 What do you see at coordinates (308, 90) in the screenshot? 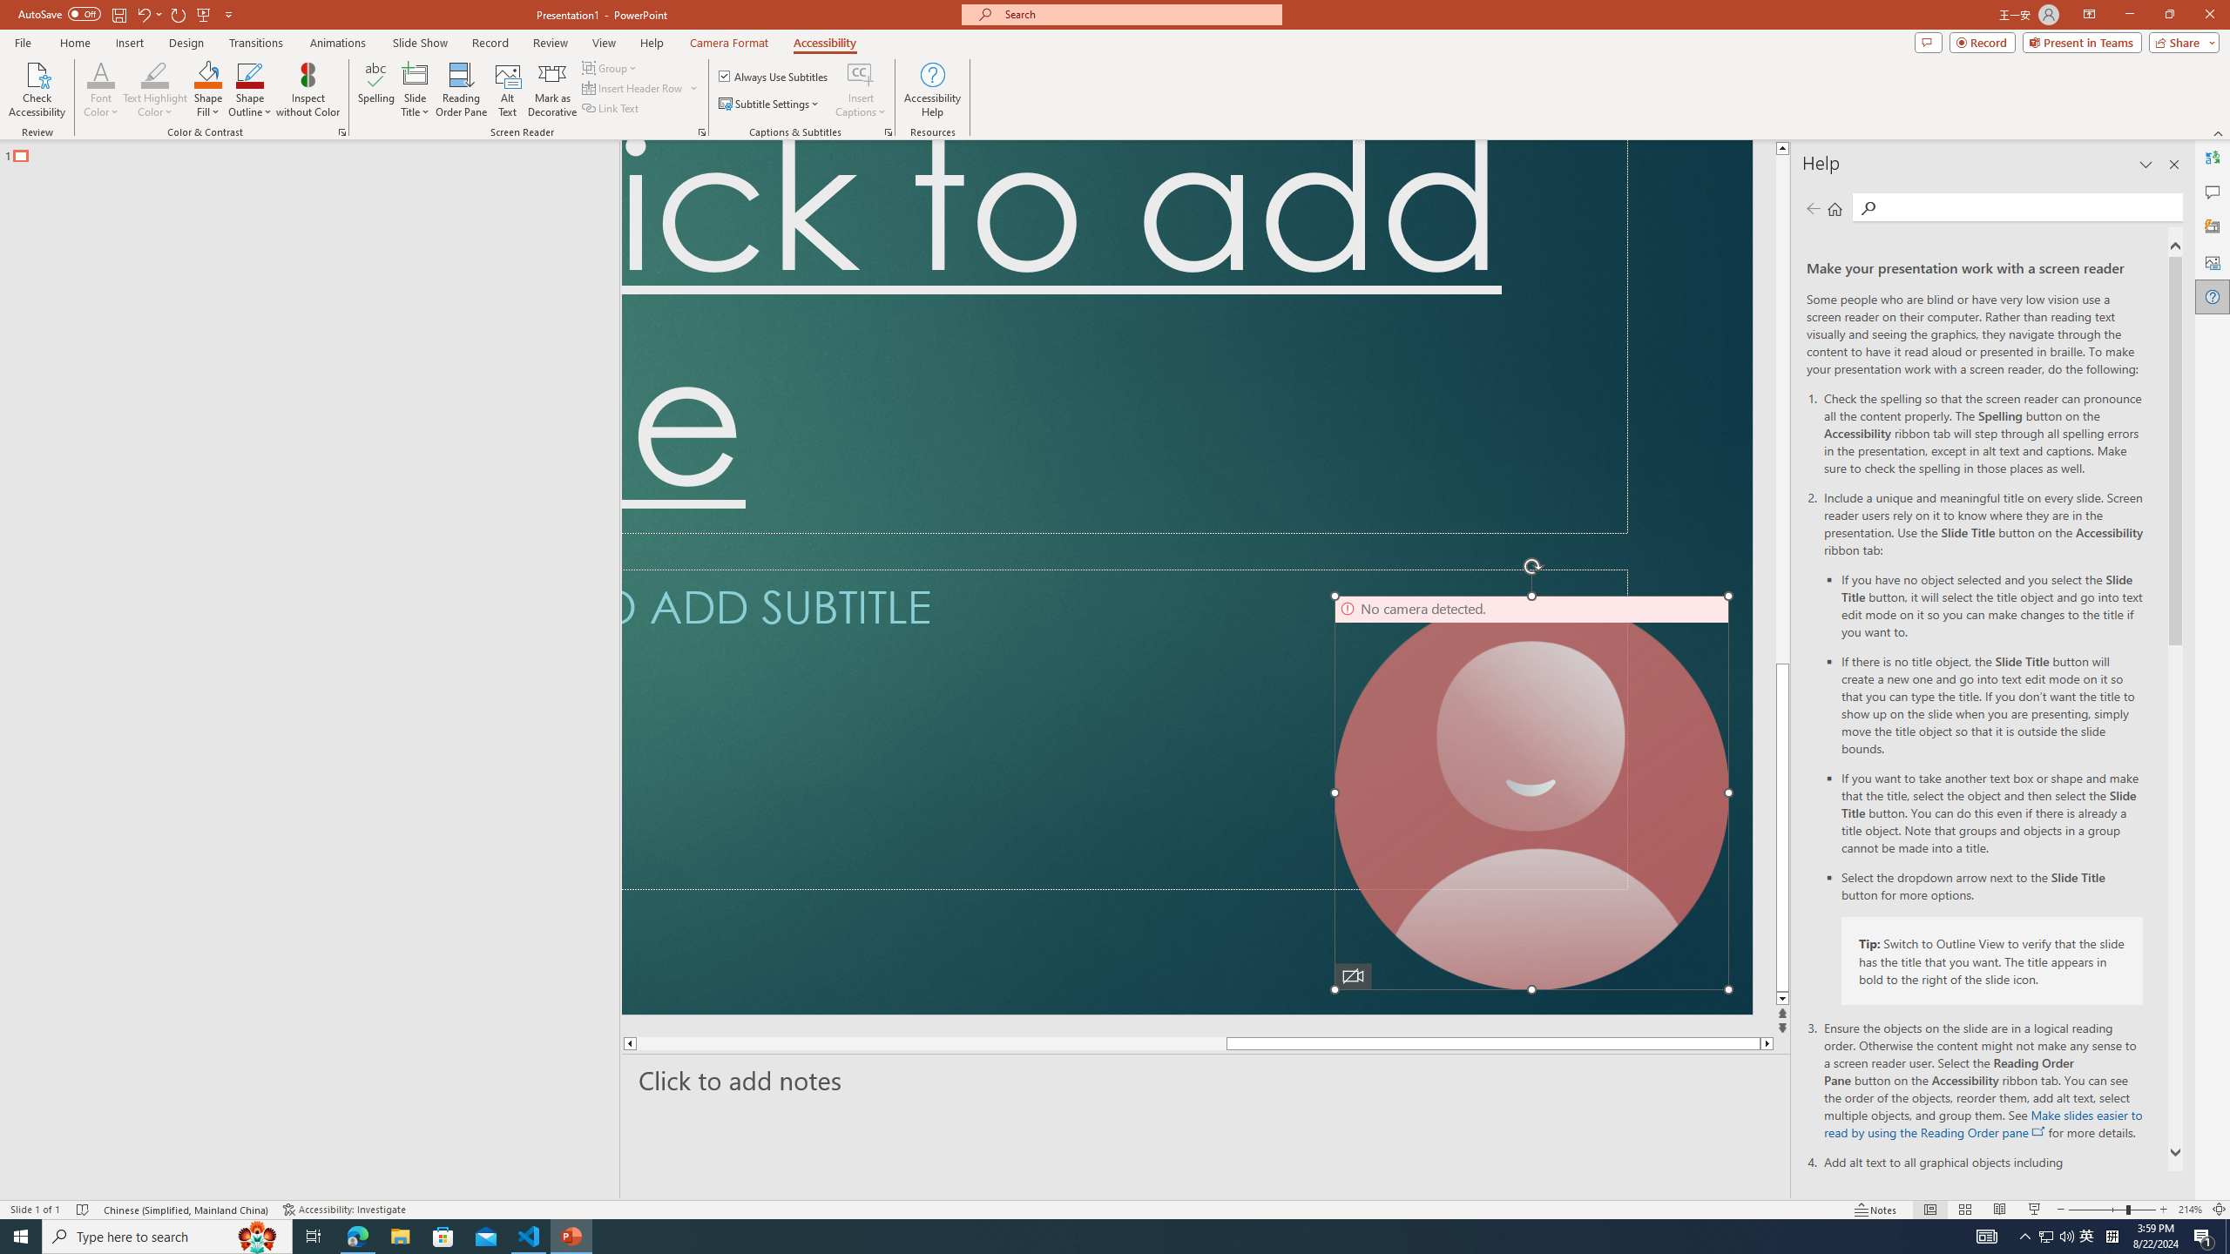
I see `Inspect without Color` at bounding box center [308, 90].